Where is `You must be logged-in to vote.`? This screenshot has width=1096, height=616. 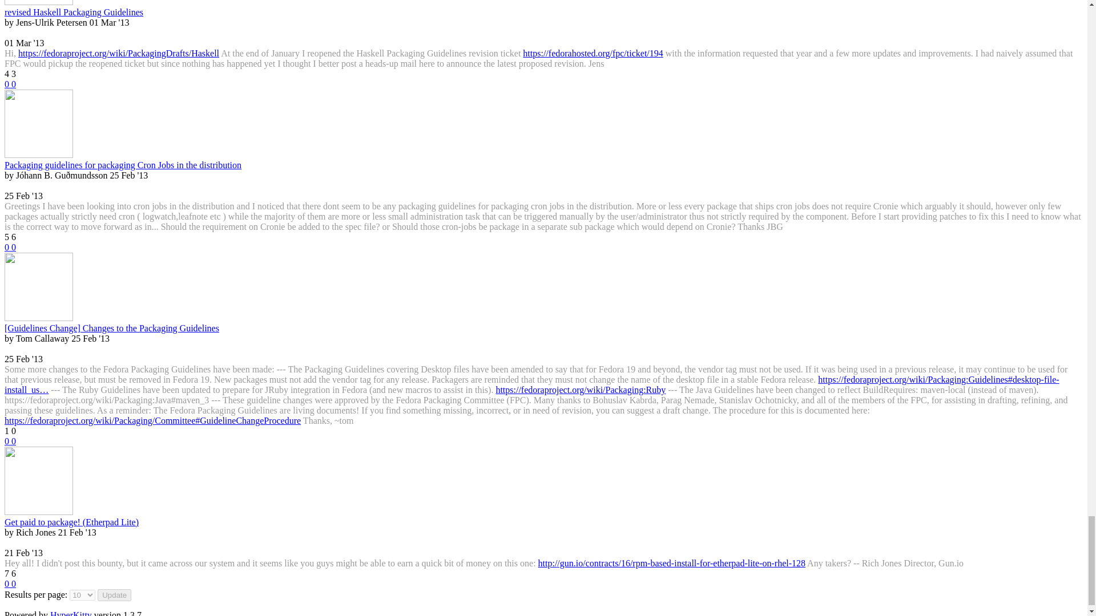
You must be logged-in to vote. is located at coordinates (7, 84).